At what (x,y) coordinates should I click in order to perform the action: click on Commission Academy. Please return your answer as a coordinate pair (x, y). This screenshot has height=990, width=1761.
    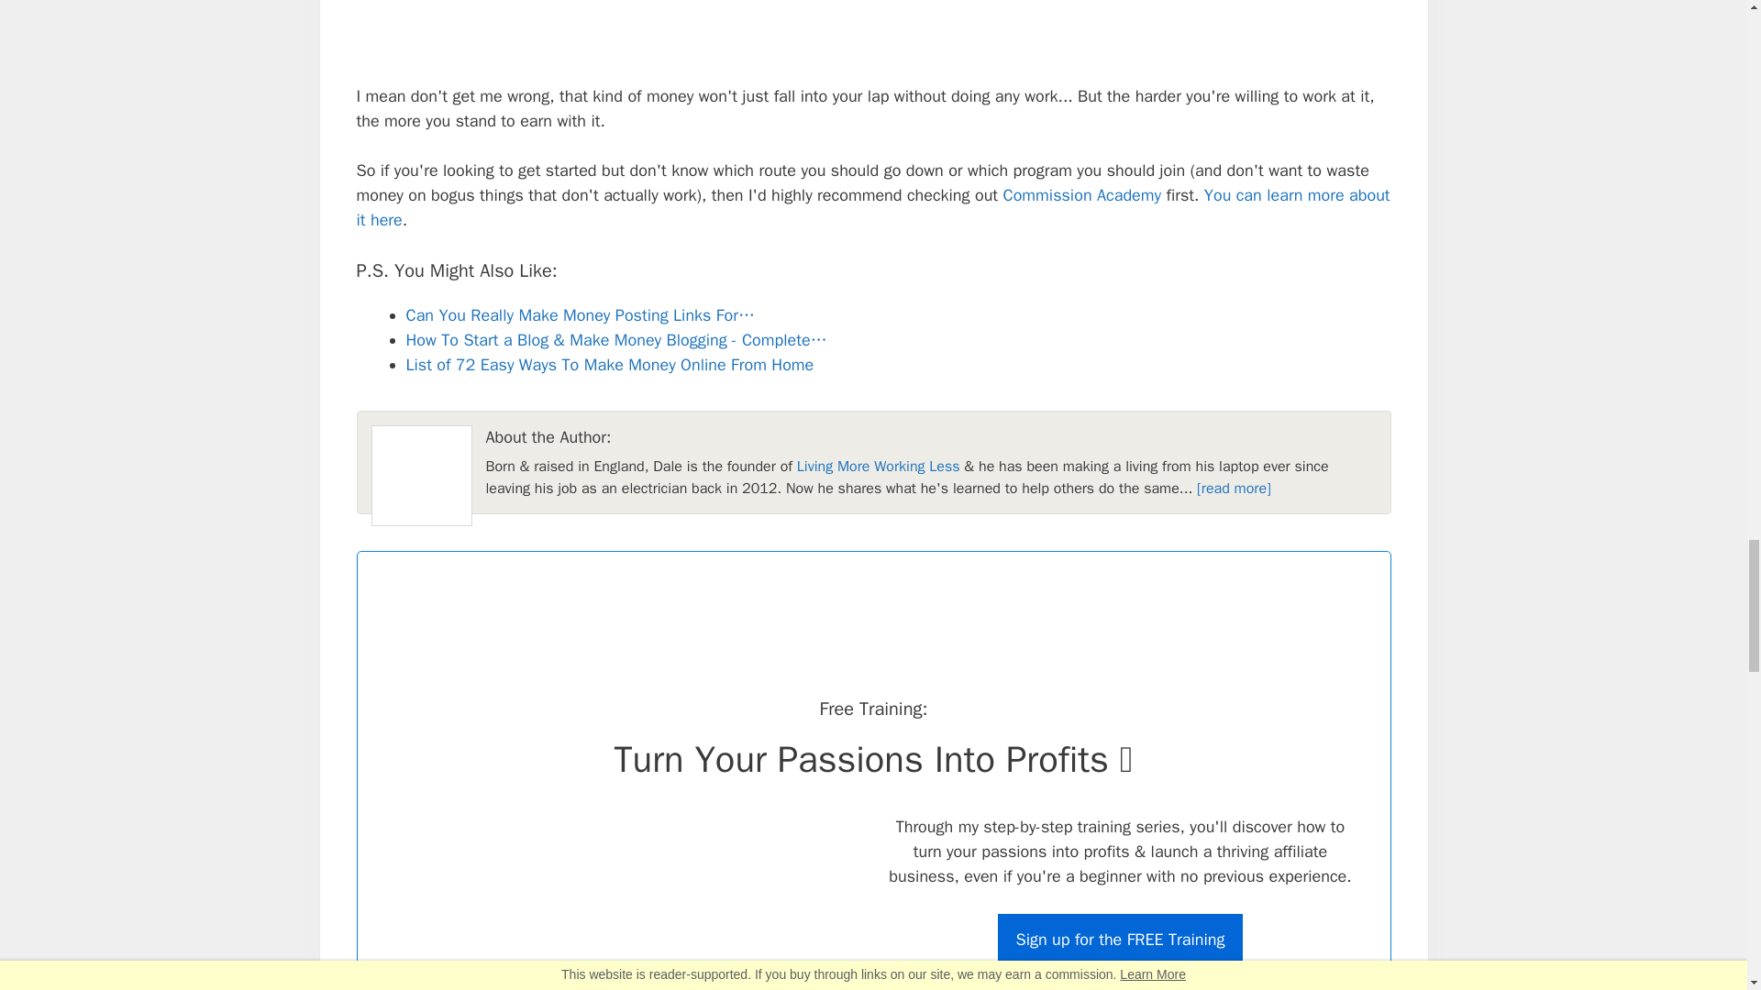
    Looking at the image, I should click on (1082, 194).